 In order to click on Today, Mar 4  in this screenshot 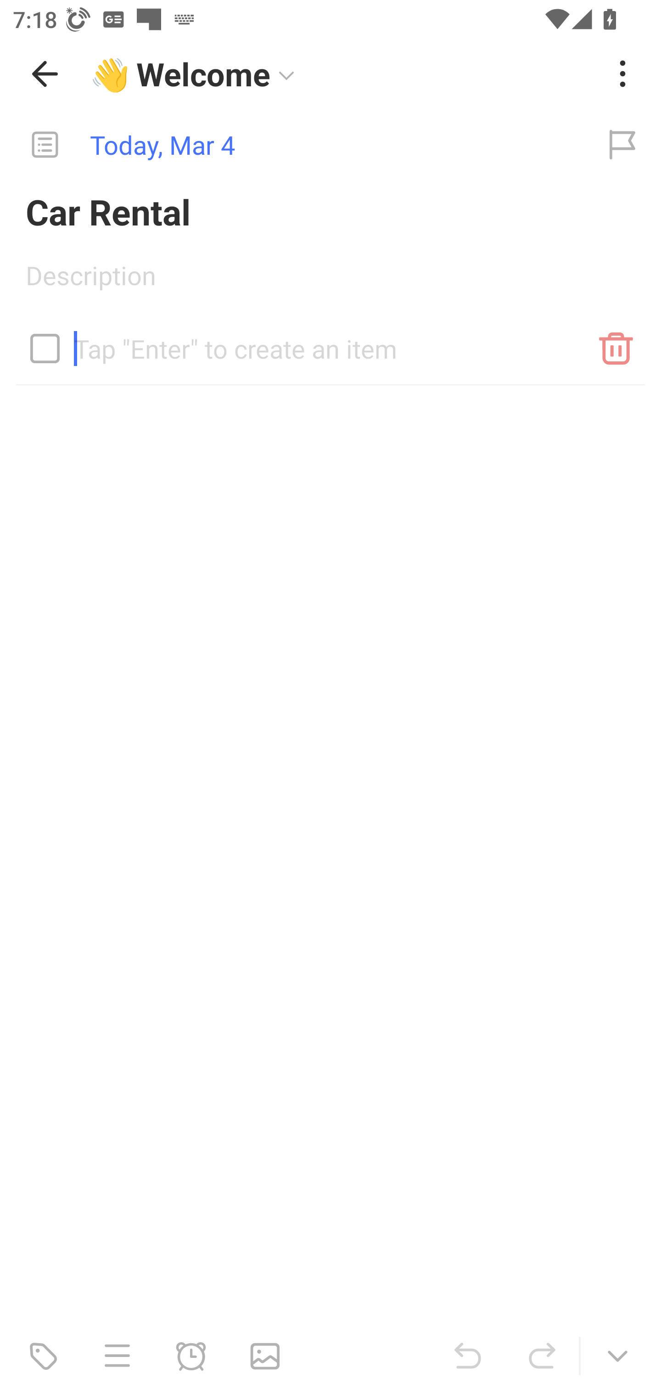, I will do `click(292, 145)`.